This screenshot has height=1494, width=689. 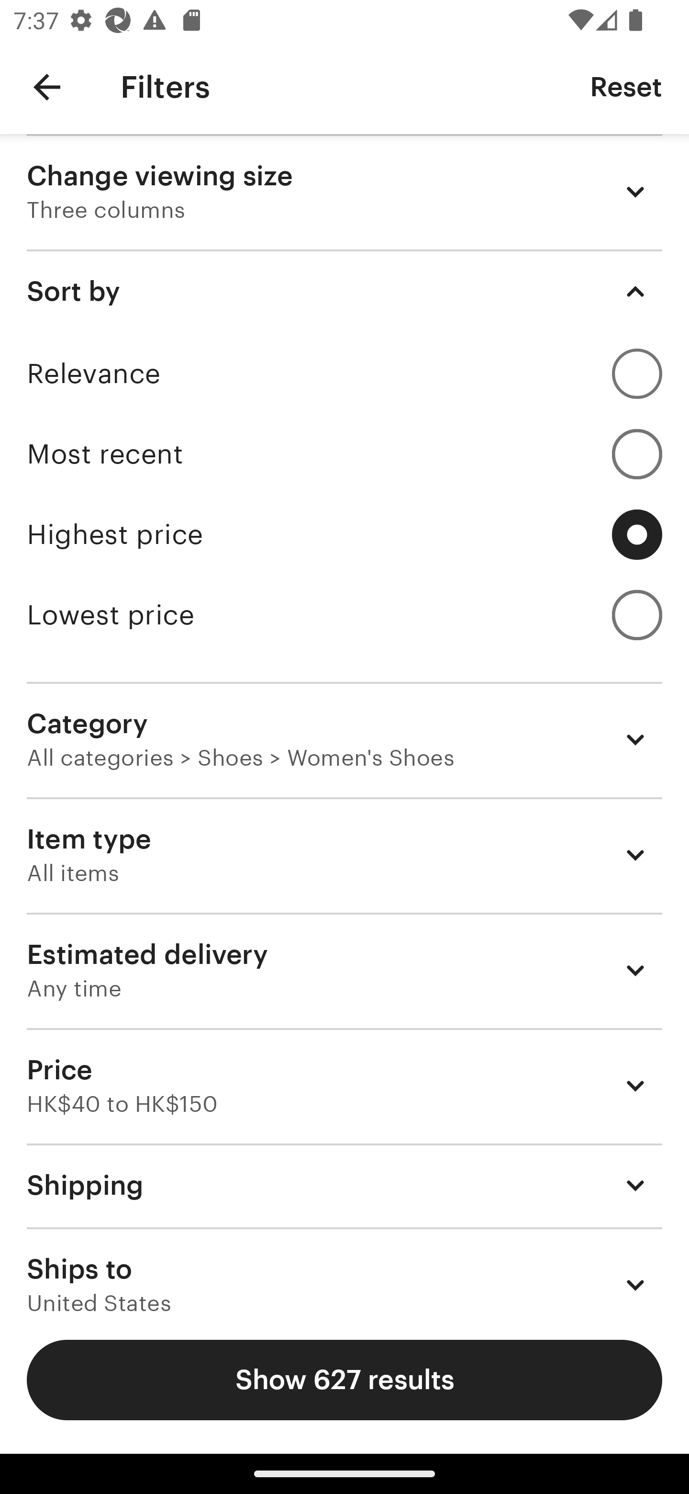 I want to click on Ships to United States, so click(x=344, y=1270).